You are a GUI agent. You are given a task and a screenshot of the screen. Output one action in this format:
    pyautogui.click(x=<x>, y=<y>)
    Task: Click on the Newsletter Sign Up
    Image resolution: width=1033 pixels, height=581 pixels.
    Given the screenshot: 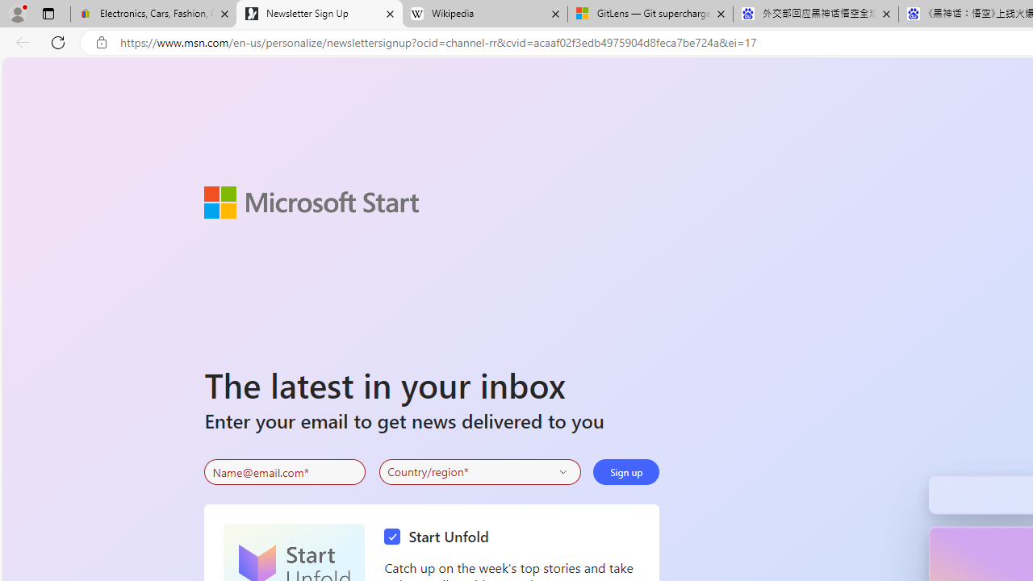 What is the action you would take?
    pyautogui.click(x=320, y=15)
    